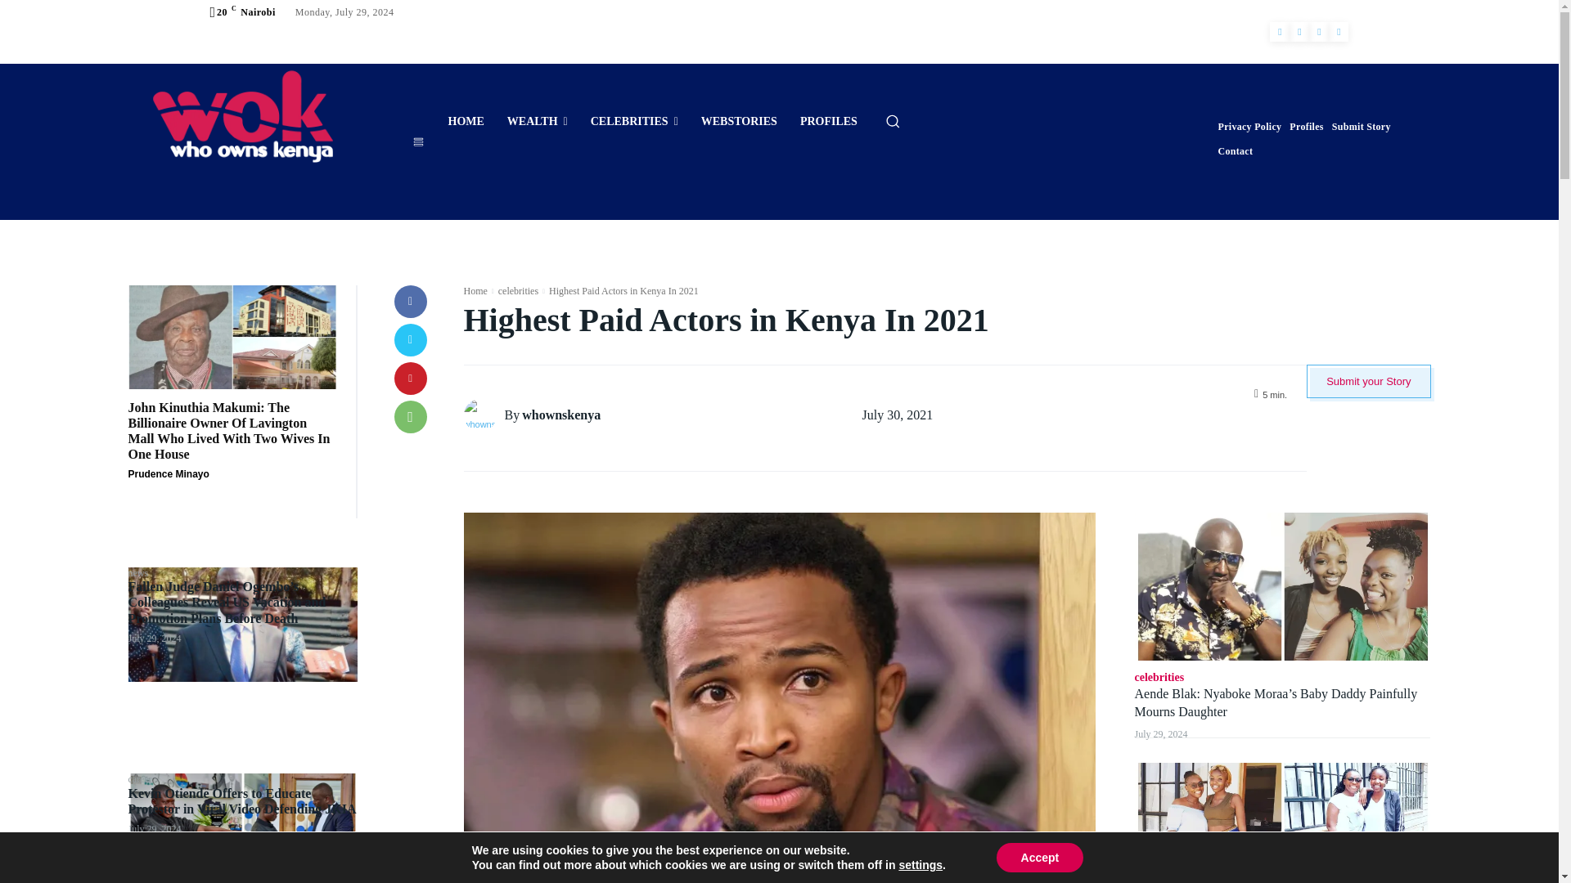  I want to click on Twitter, so click(1319, 31).